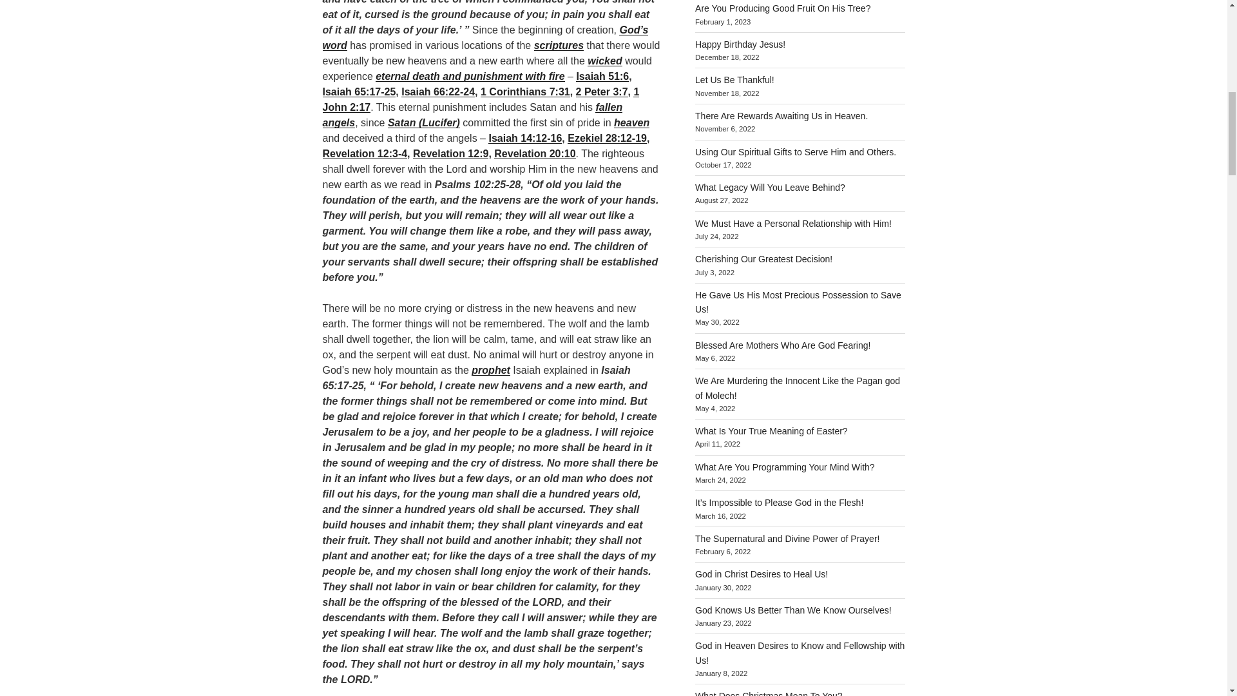 The height and width of the screenshot is (696, 1237). What do you see at coordinates (559, 45) in the screenshot?
I see `scriptures` at bounding box center [559, 45].